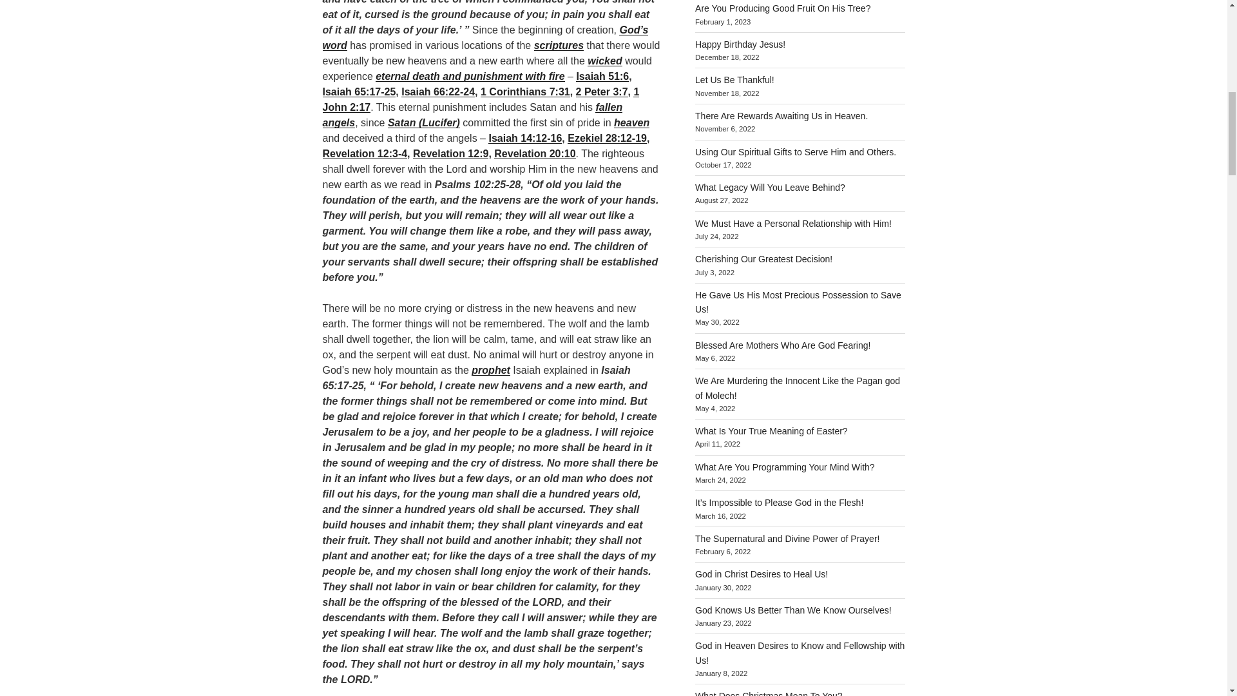 The height and width of the screenshot is (696, 1237). What do you see at coordinates (559, 45) in the screenshot?
I see `scriptures` at bounding box center [559, 45].